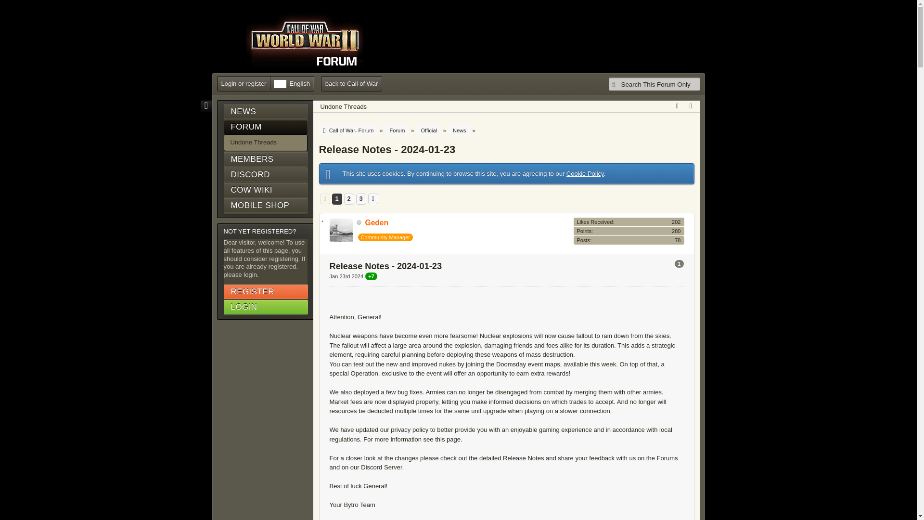  I want to click on 2, so click(349, 199).